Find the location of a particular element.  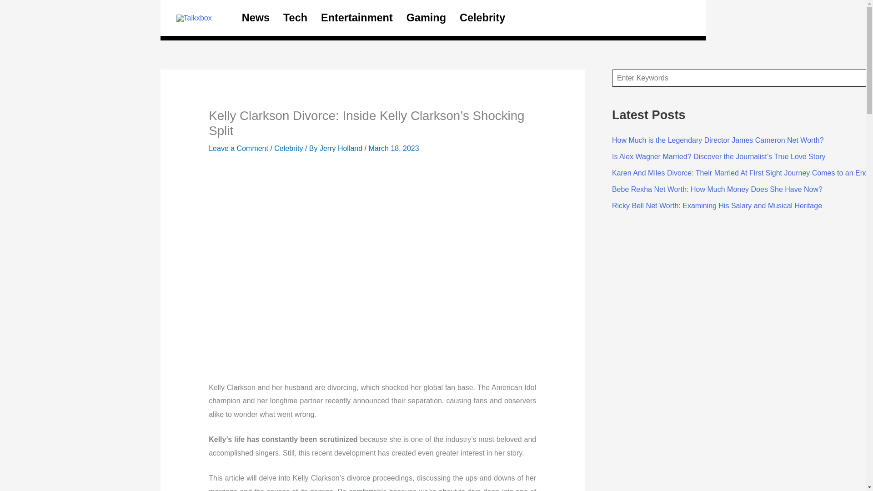

Gaming is located at coordinates (426, 17).